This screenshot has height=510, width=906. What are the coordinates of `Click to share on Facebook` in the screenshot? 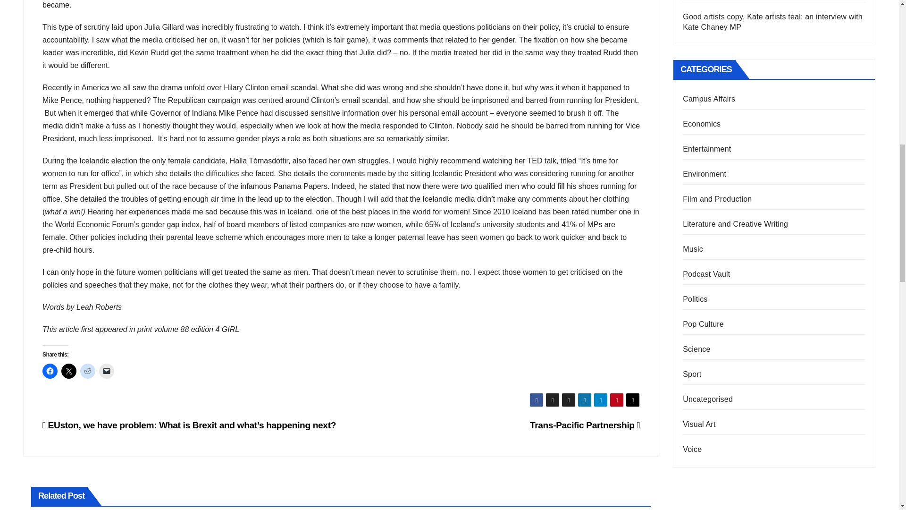 It's located at (50, 371).